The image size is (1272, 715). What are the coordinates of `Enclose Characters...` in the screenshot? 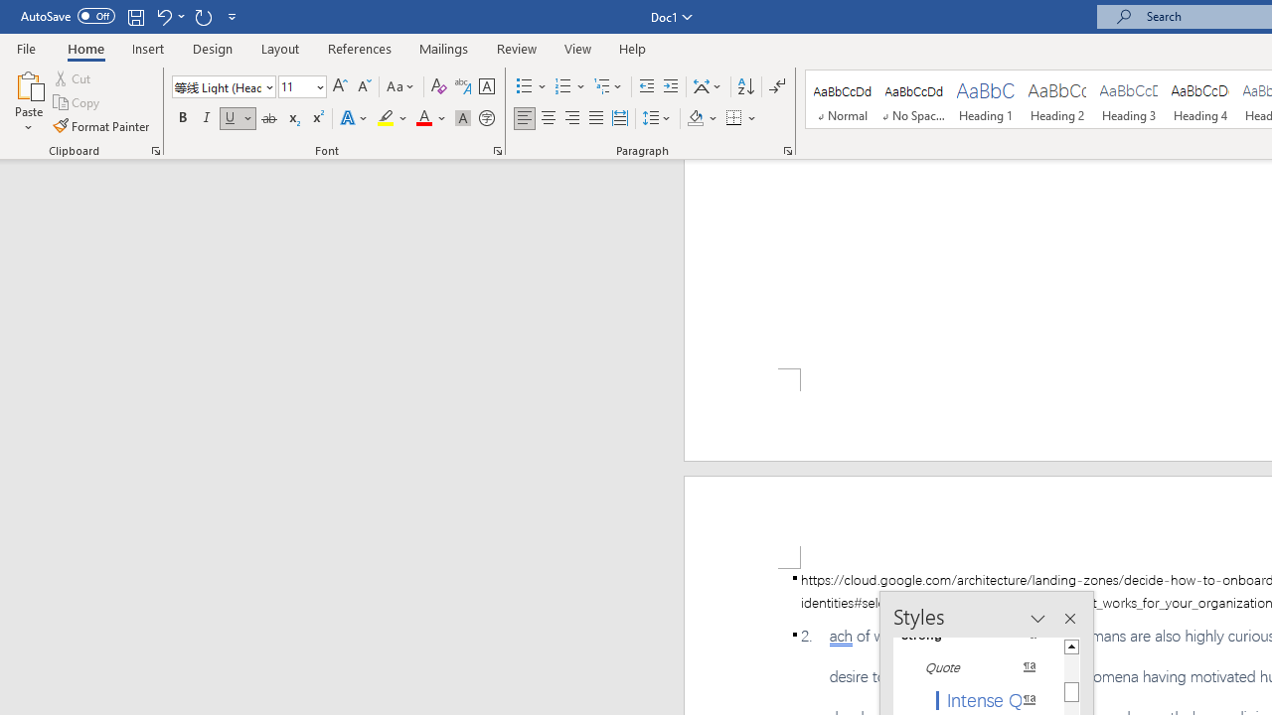 It's located at (486, 119).